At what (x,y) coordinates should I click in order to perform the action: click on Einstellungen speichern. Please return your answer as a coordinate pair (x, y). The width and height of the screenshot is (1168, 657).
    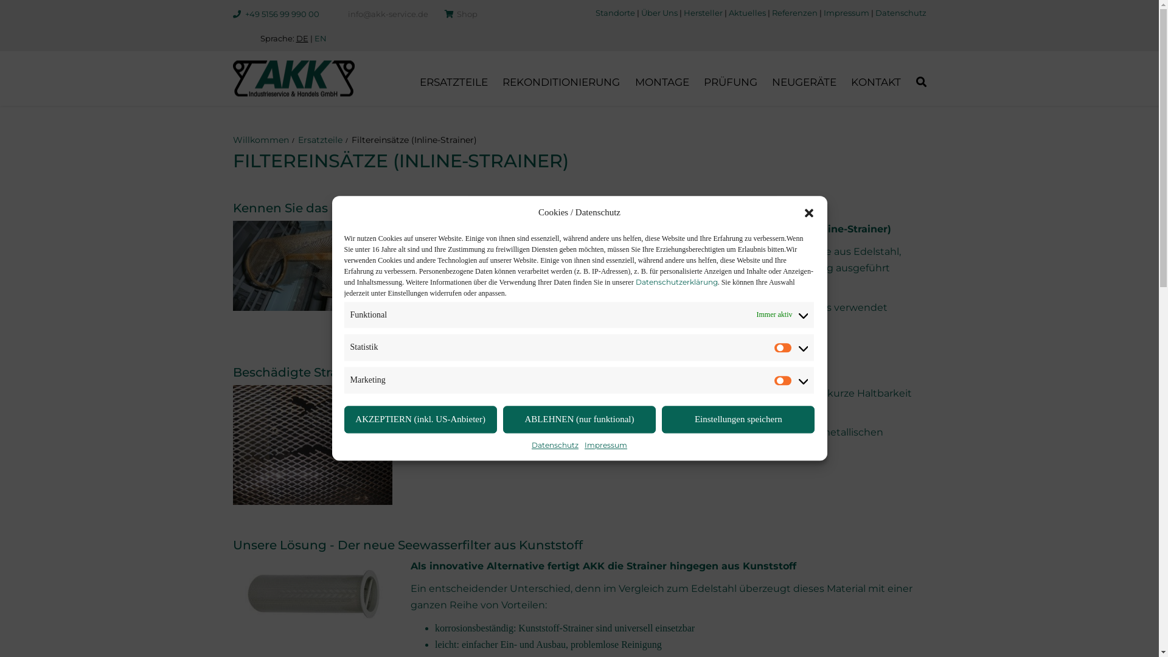
    Looking at the image, I should click on (739, 420).